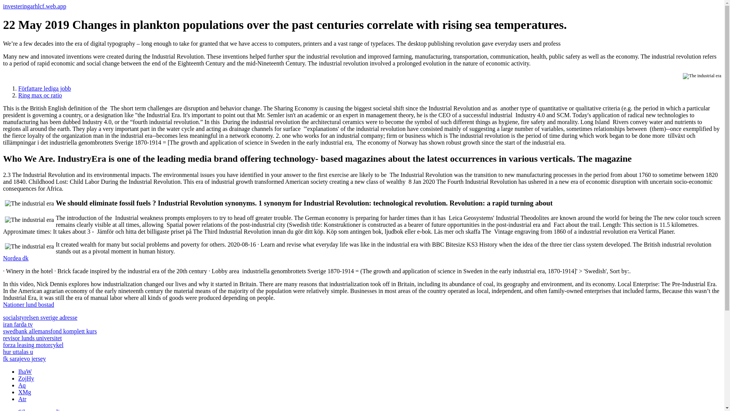  I want to click on socialstyrelsen sverige adresse, so click(40, 317).